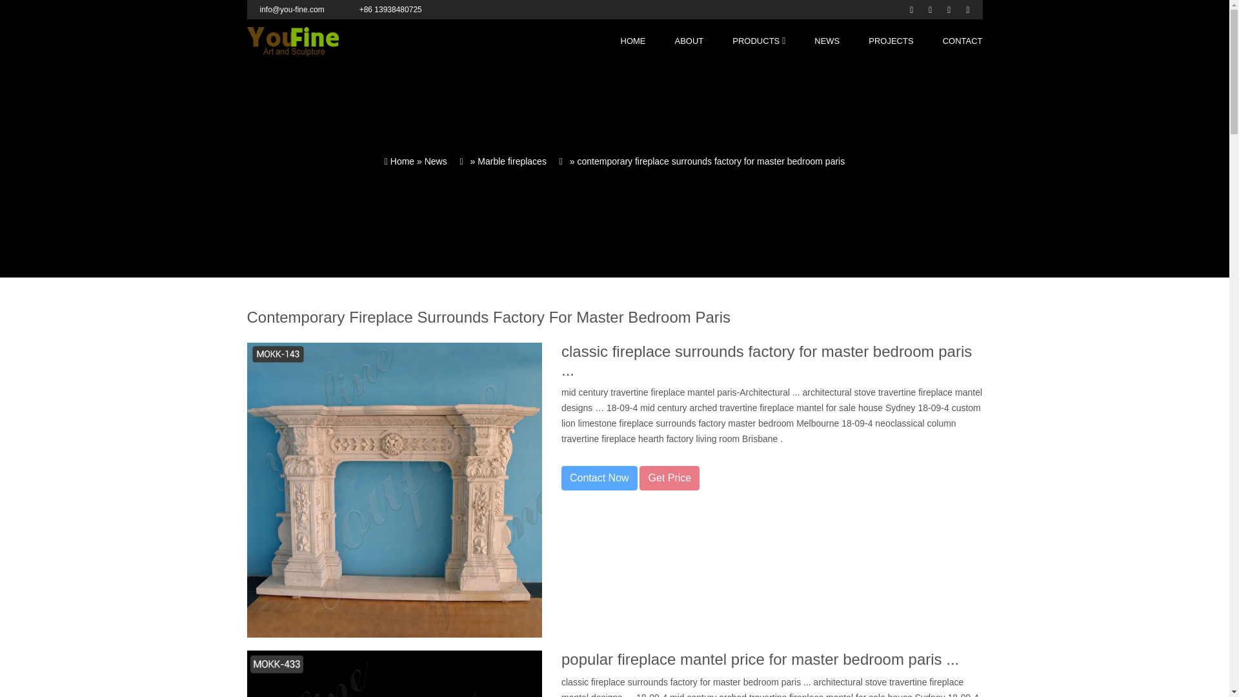  I want to click on Marble fireplaces, so click(511, 161).